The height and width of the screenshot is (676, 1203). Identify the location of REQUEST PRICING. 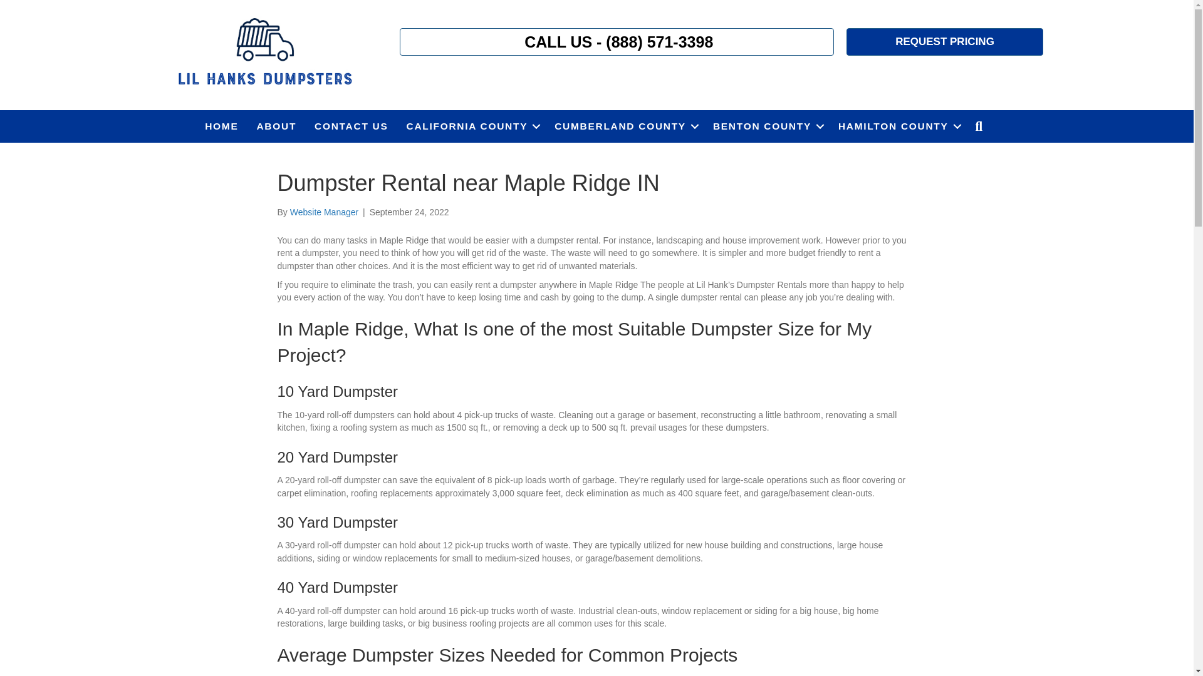
(945, 41).